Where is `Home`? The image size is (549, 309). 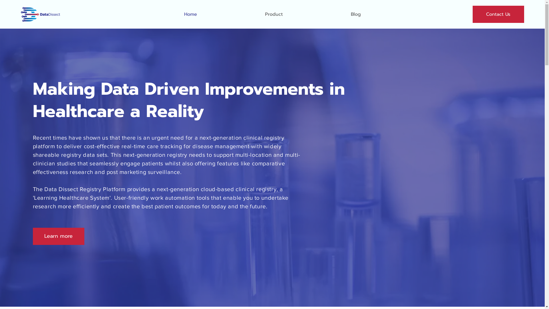
Home is located at coordinates (190, 14).